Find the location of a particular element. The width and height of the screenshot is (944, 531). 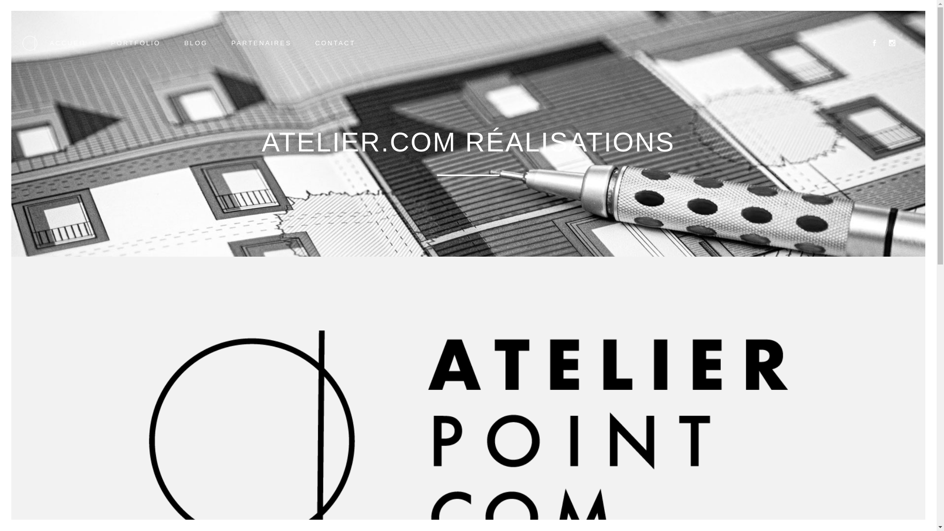

PORTFOLIO is located at coordinates (136, 43).